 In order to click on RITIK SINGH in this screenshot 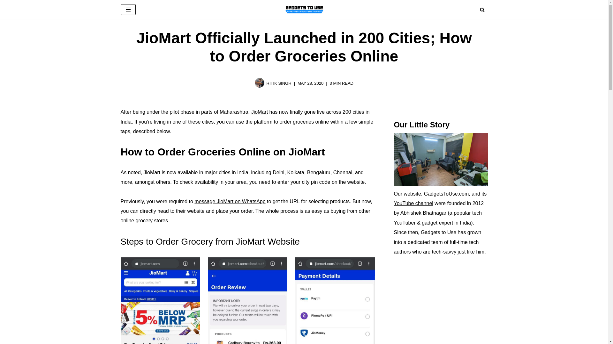, I will do `click(279, 83)`.